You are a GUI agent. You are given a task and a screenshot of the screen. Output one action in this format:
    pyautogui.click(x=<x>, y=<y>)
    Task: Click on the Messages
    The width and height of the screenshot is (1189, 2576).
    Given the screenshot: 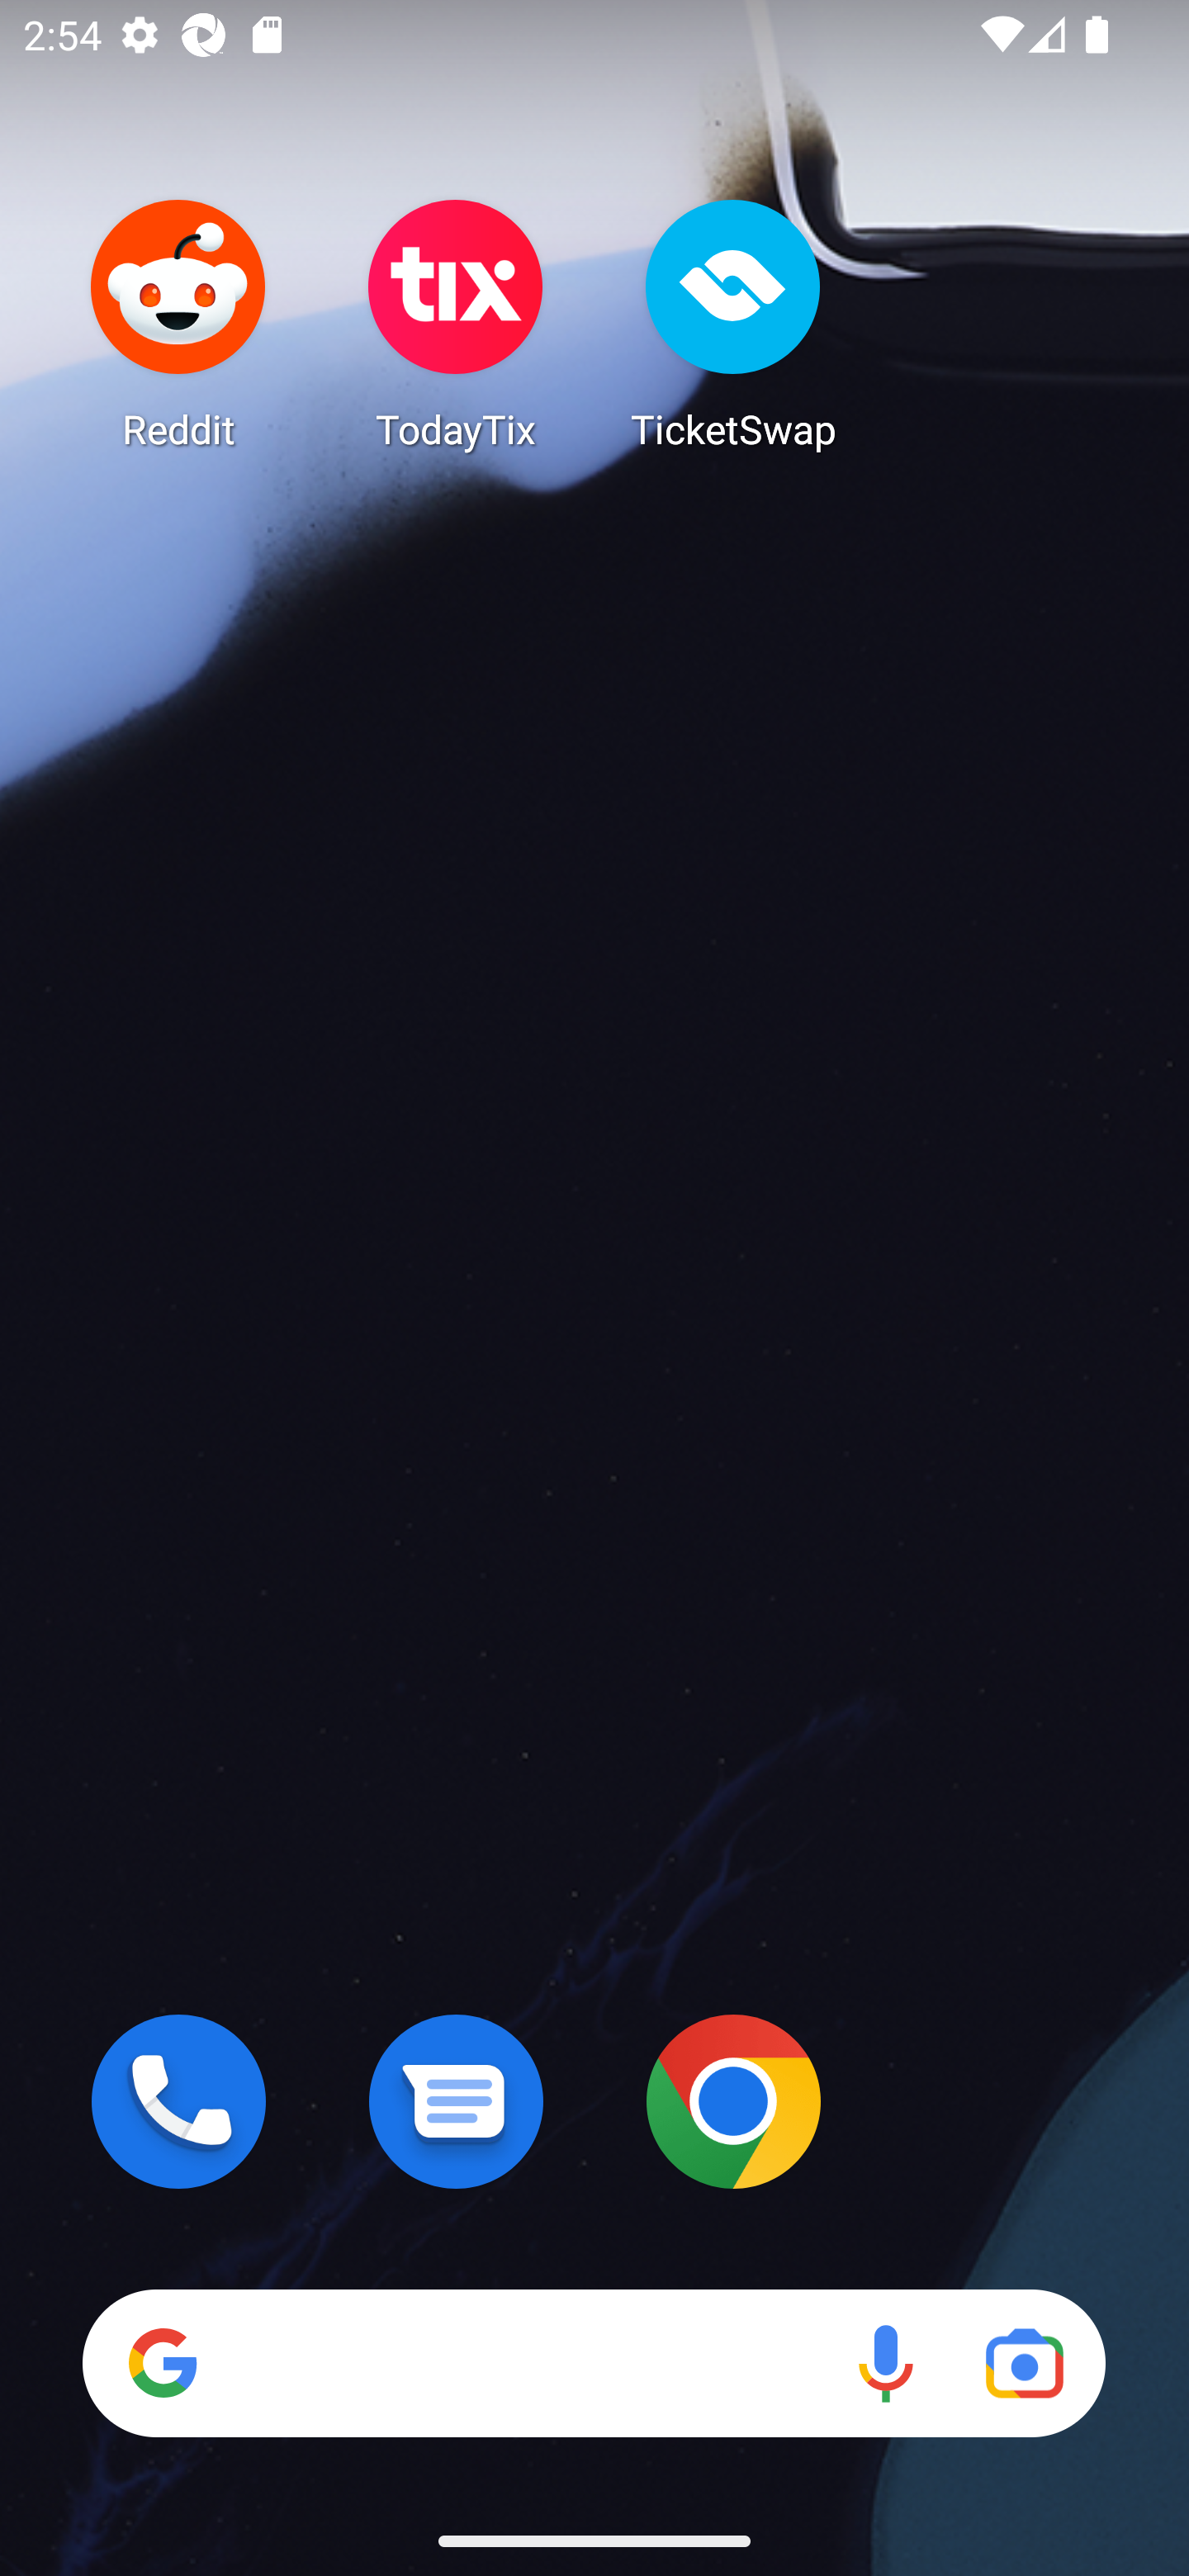 What is the action you would take?
    pyautogui.click(x=456, y=2101)
    